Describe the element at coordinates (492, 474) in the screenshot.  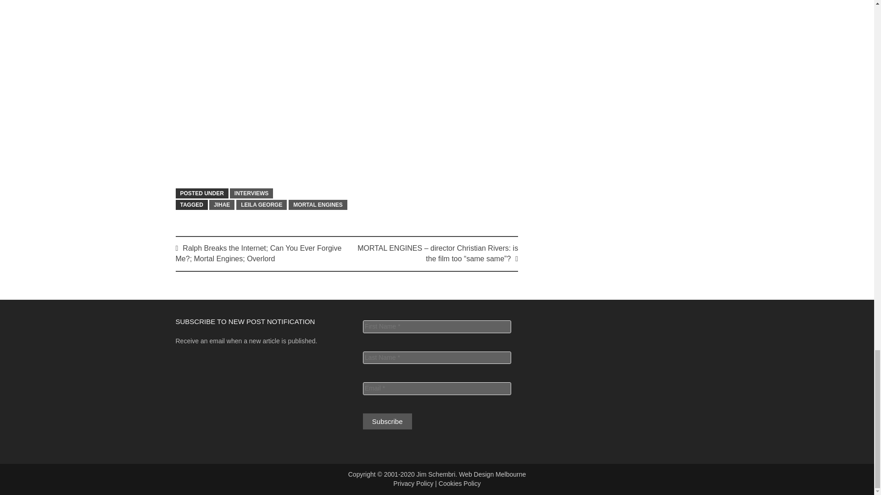
I see `Web Design Melbourne` at that location.